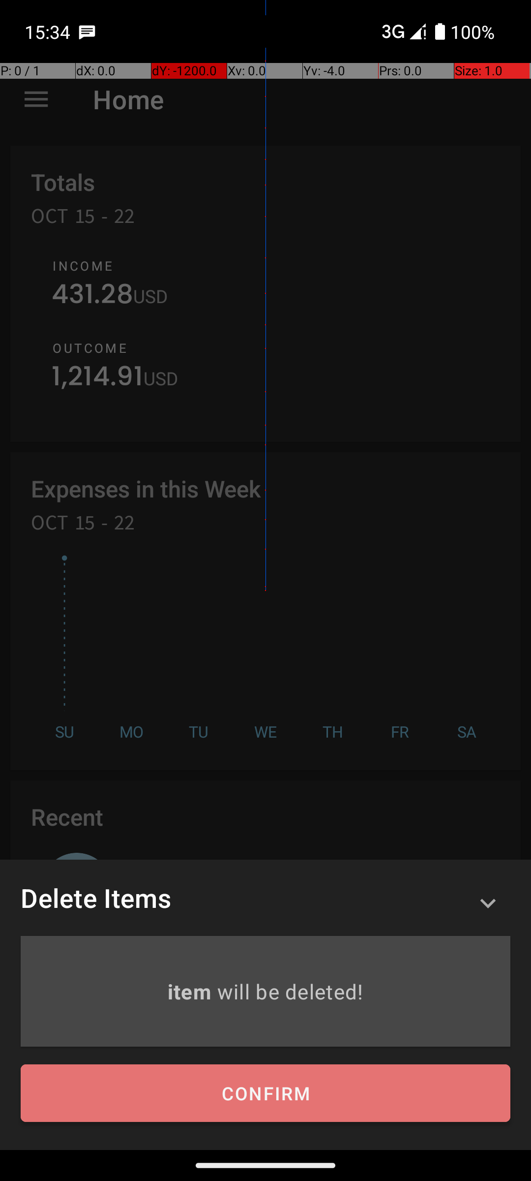 This screenshot has height=1181, width=531. Describe the element at coordinates (290, 991) in the screenshot. I see `will be deleted!` at that location.